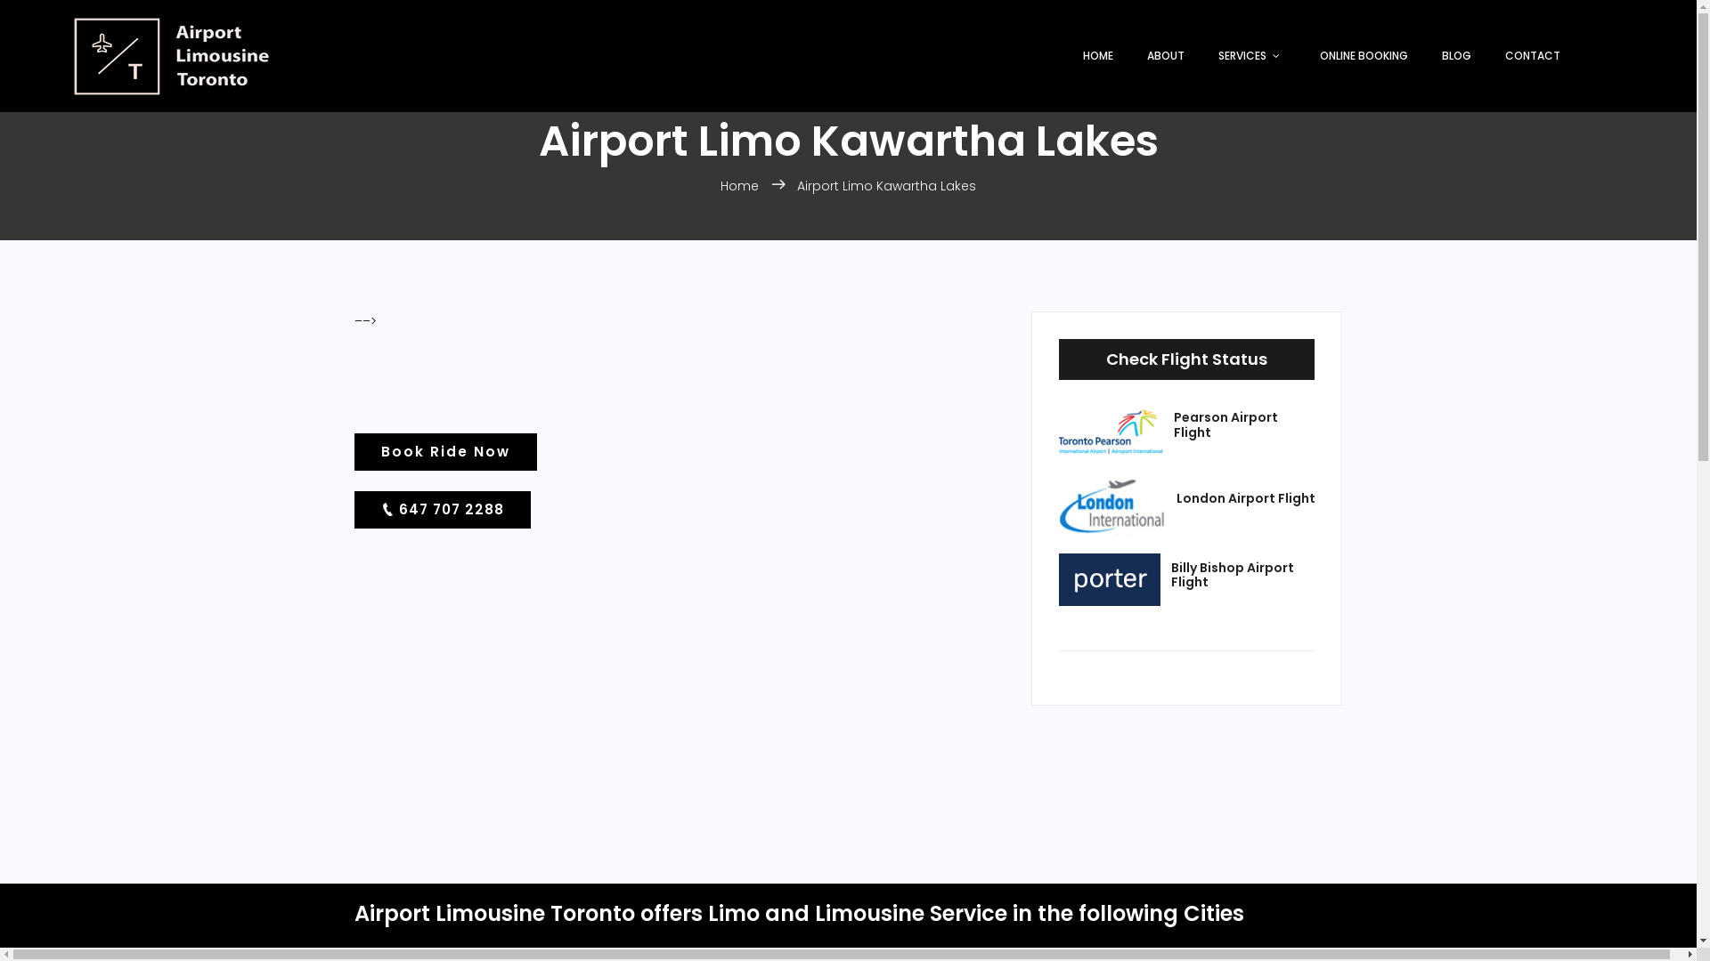 This screenshot has height=961, width=1710. Describe the element at coordinates (171, 56) in the screenshot. I see `Airport Limousine Toronto` at that location.